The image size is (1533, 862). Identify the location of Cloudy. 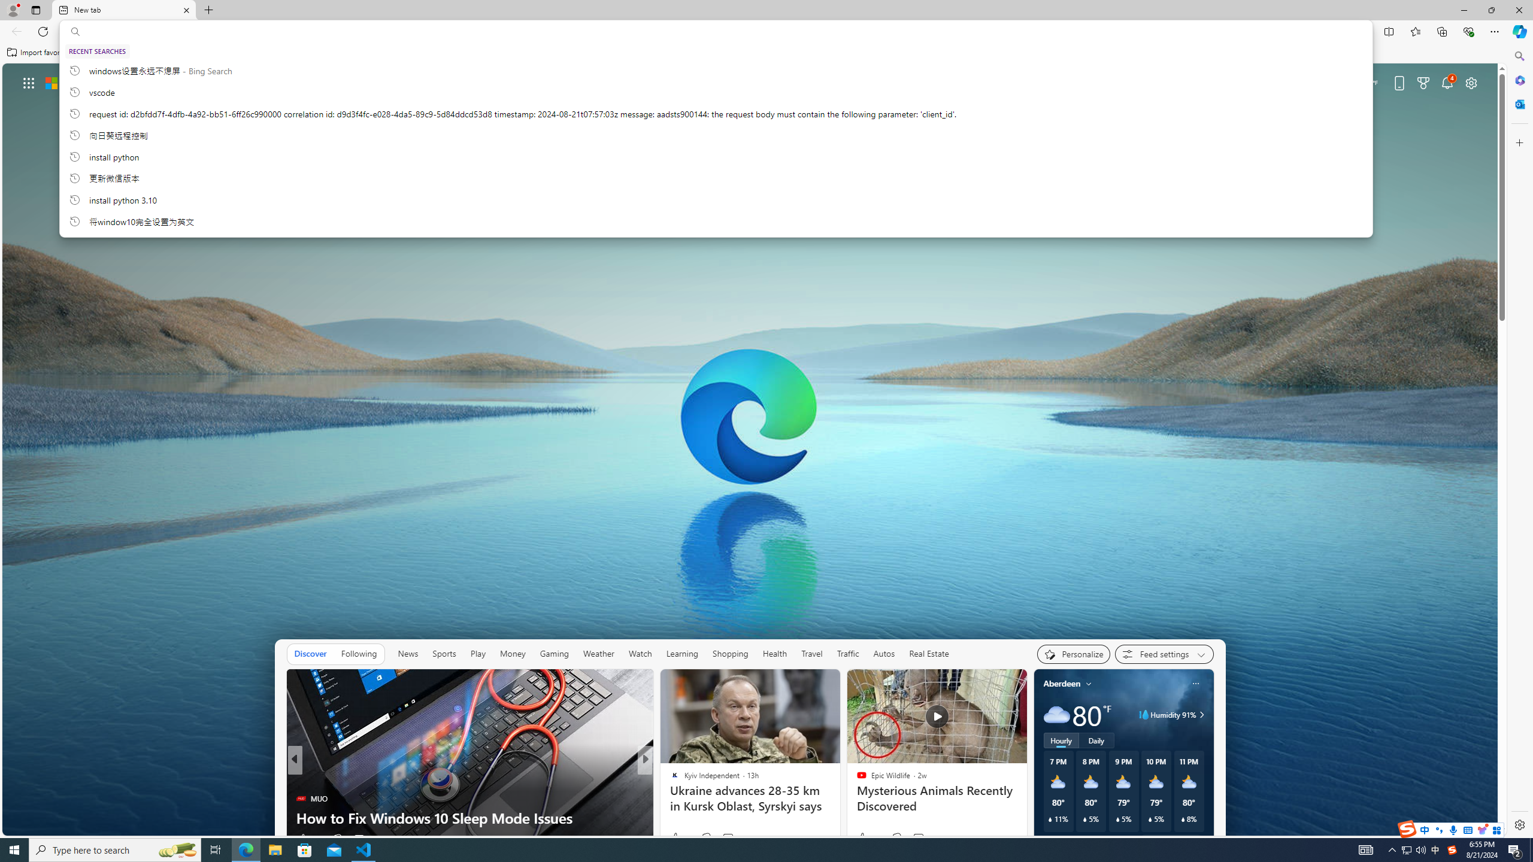
(1056, 715).